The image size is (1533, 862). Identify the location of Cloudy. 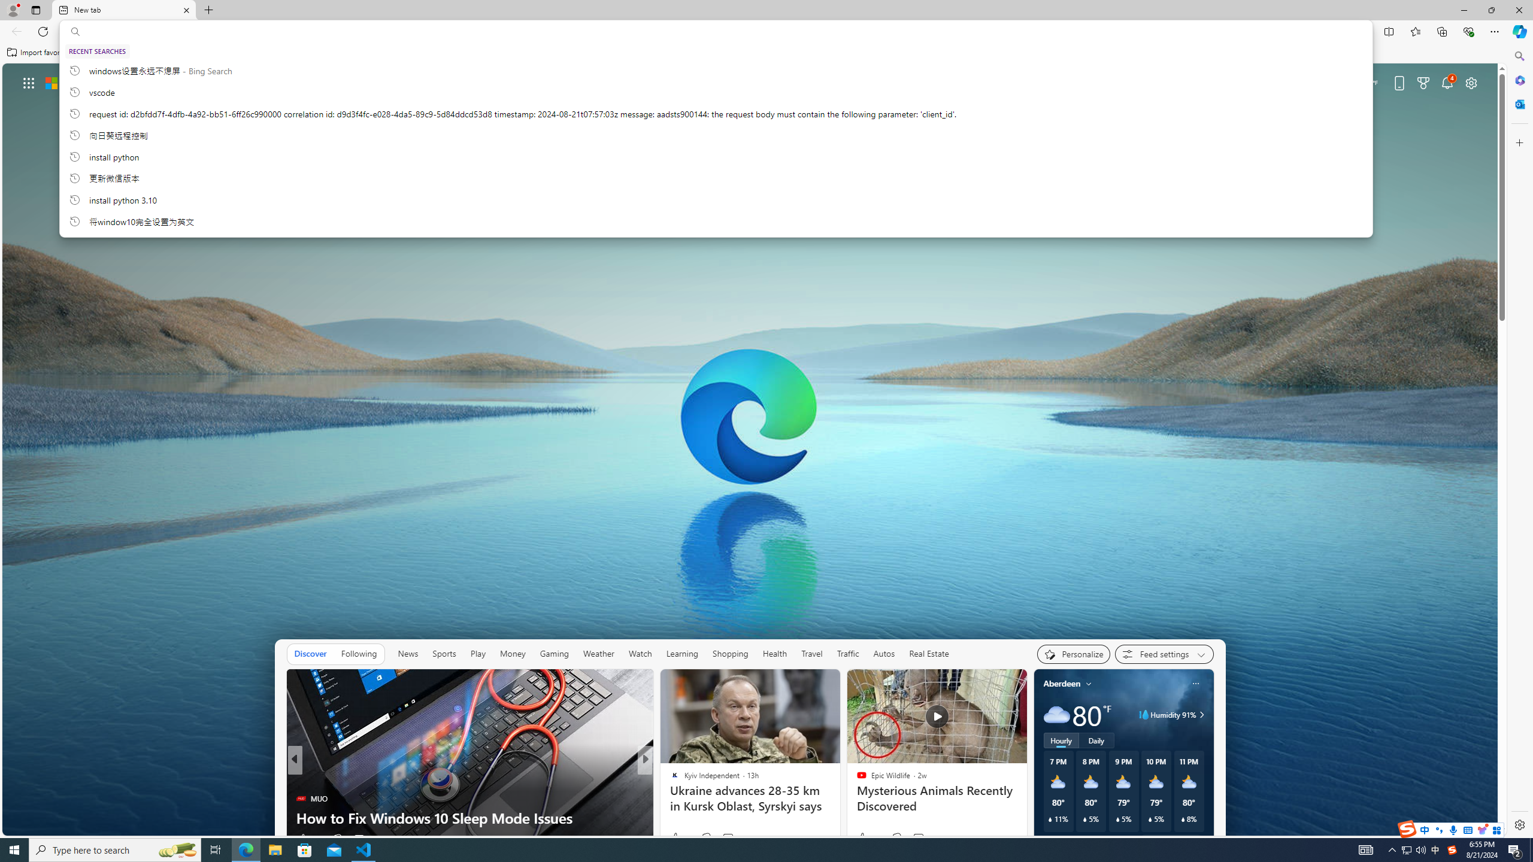
(1056, 715).